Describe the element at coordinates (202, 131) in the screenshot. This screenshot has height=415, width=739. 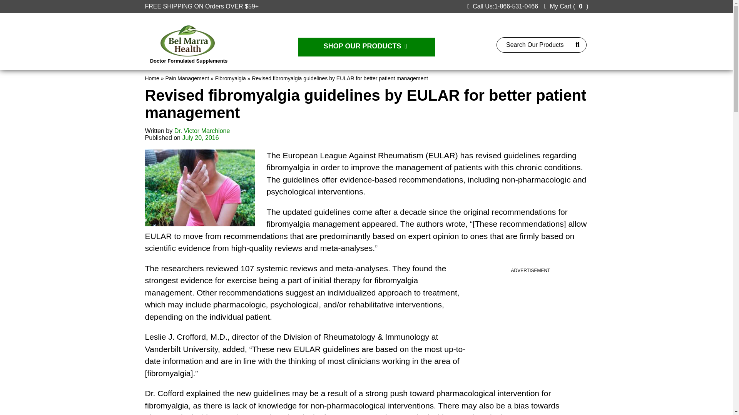
I see `Posts by Dr. Victor Marchione` at that location.